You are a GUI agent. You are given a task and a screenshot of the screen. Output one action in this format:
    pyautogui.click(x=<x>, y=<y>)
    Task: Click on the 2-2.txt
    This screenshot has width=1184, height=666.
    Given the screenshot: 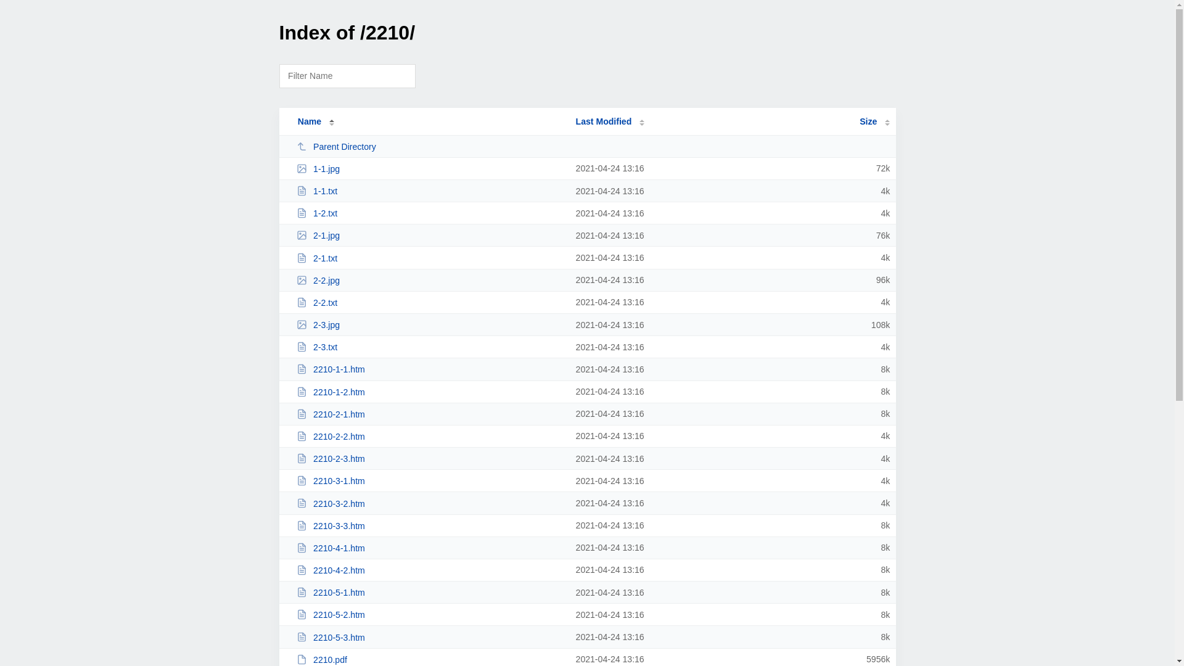 What is the action you would take?
    pyautogui.click(x=430, y=302)
    